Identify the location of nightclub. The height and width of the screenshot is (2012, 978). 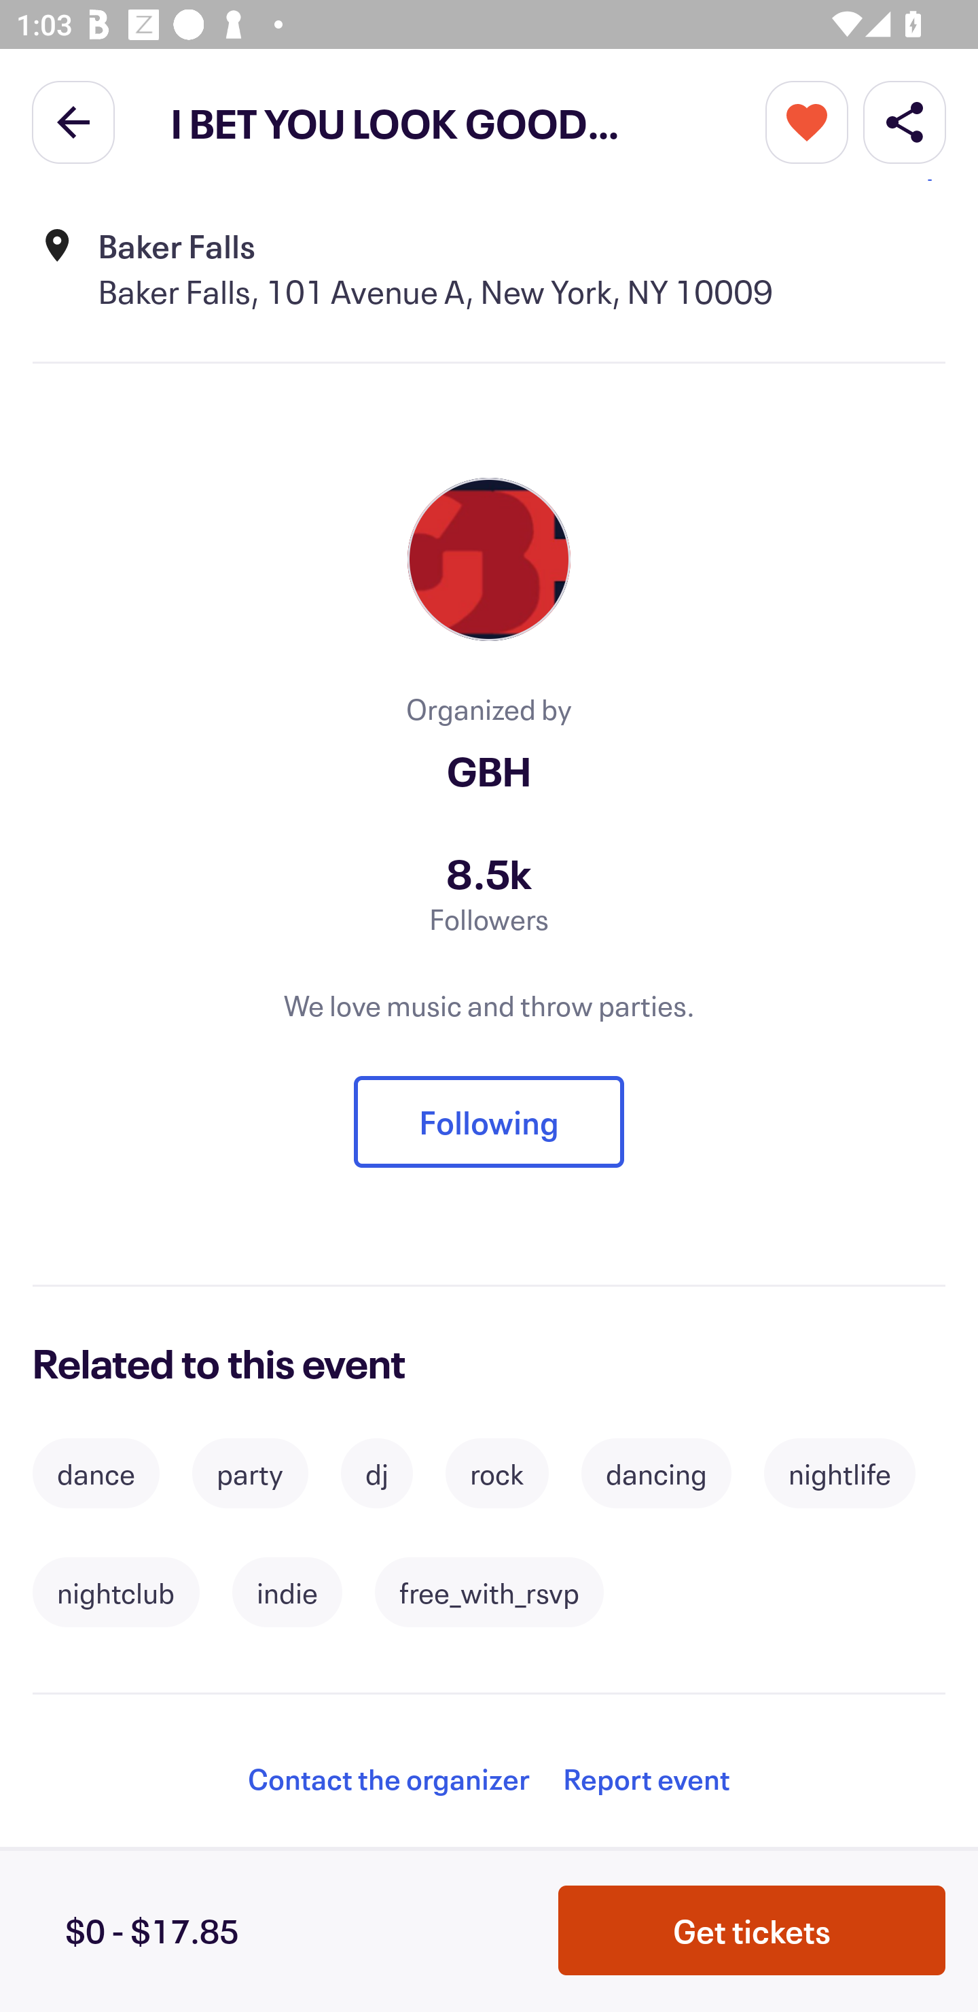
(115, 1592).